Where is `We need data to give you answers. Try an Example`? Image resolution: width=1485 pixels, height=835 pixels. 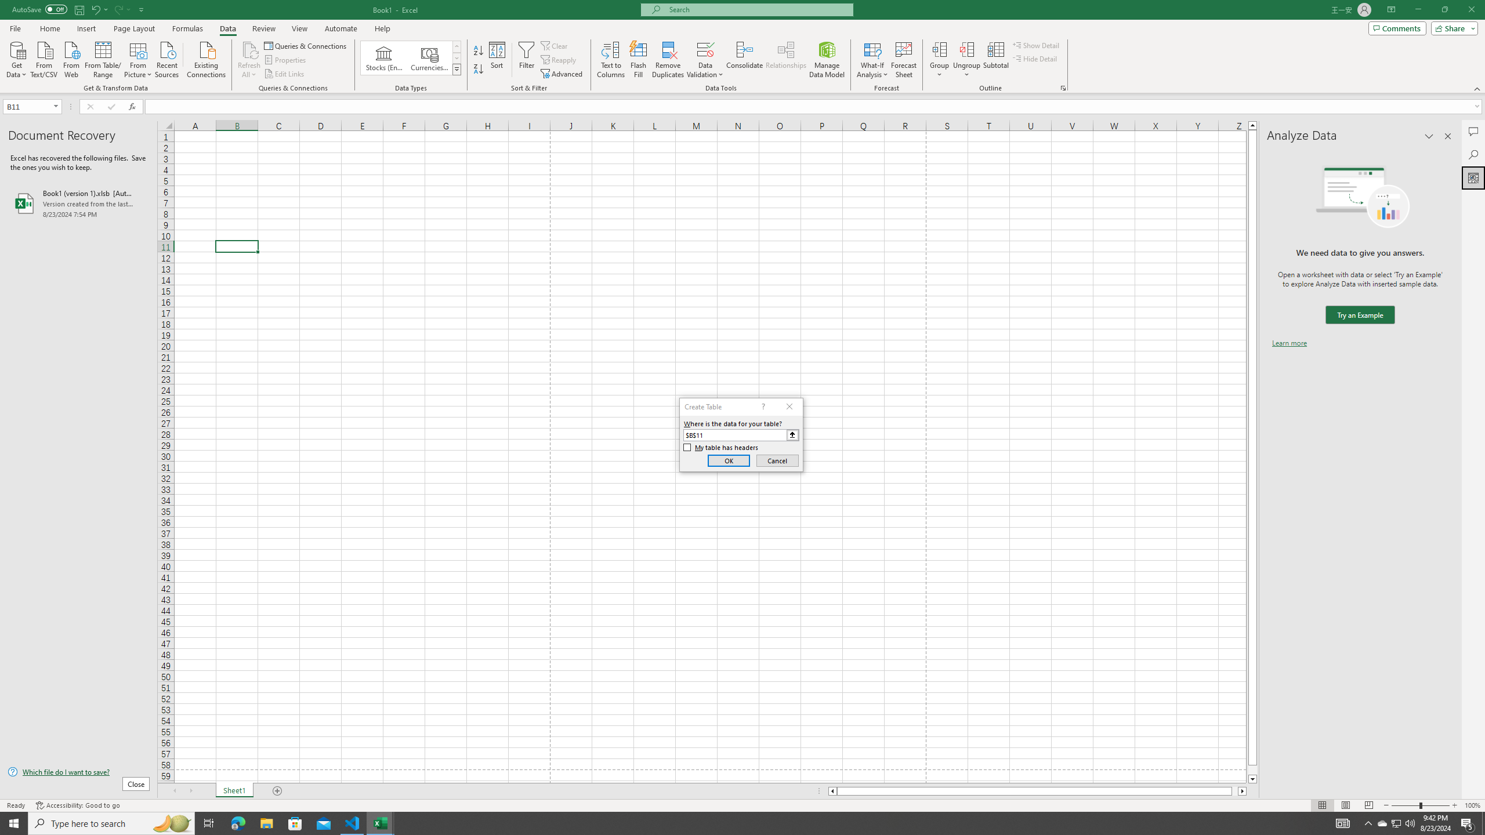
We need data to give you answers. Try an Example is located at coordinates (1360, 315).